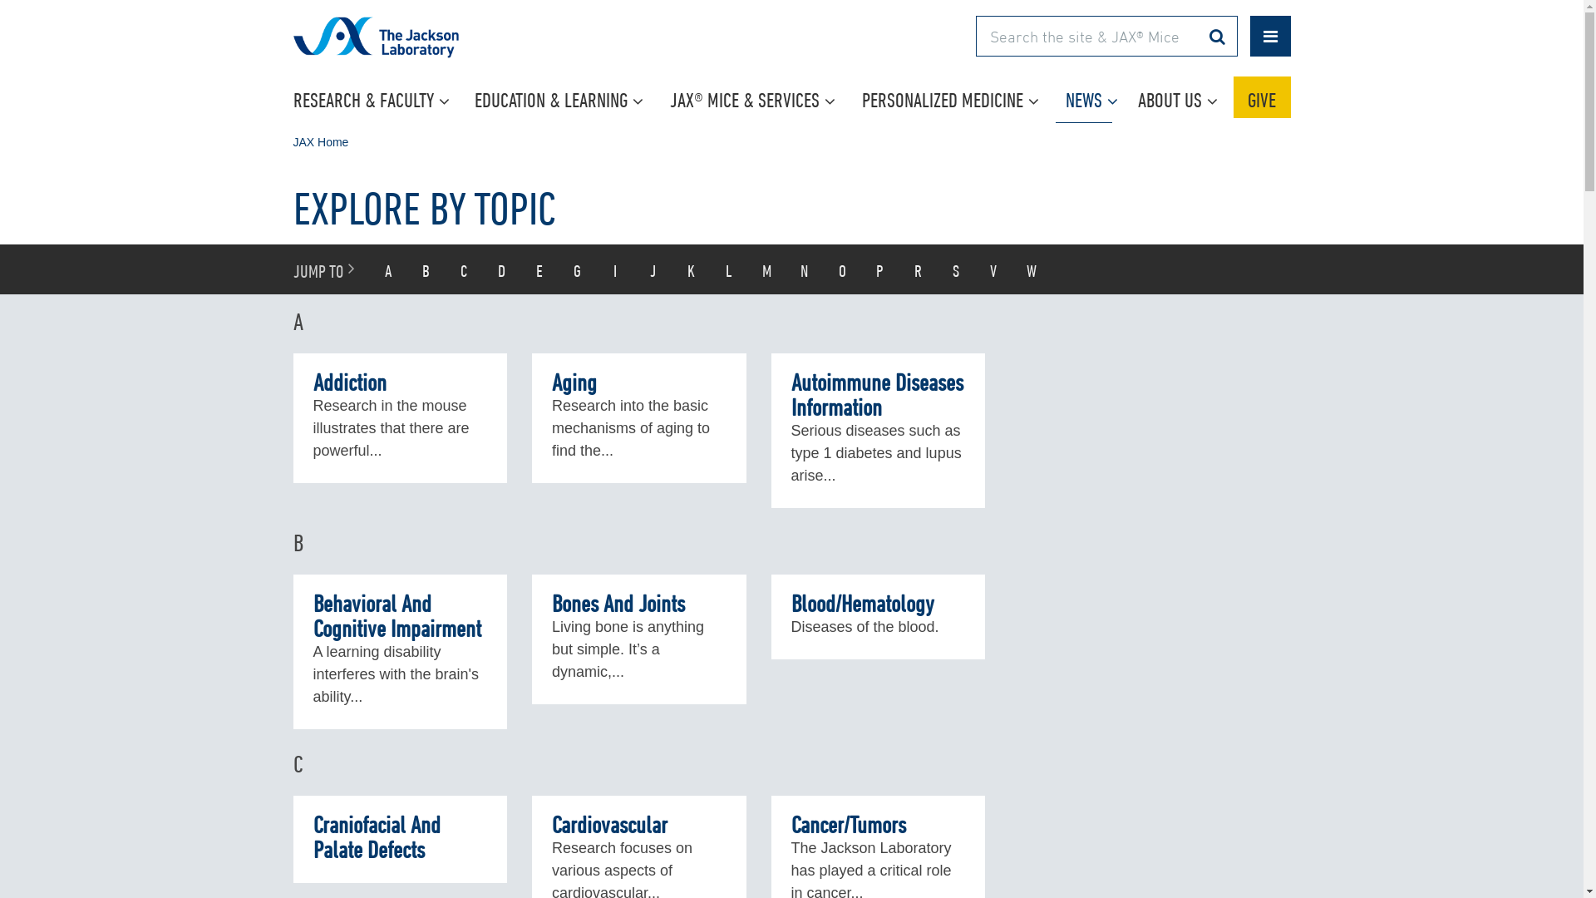 This screenshot has height=898, width=1596. Describe the element at coordinates (539, 269) in the screenshot. I see `E` at that location.